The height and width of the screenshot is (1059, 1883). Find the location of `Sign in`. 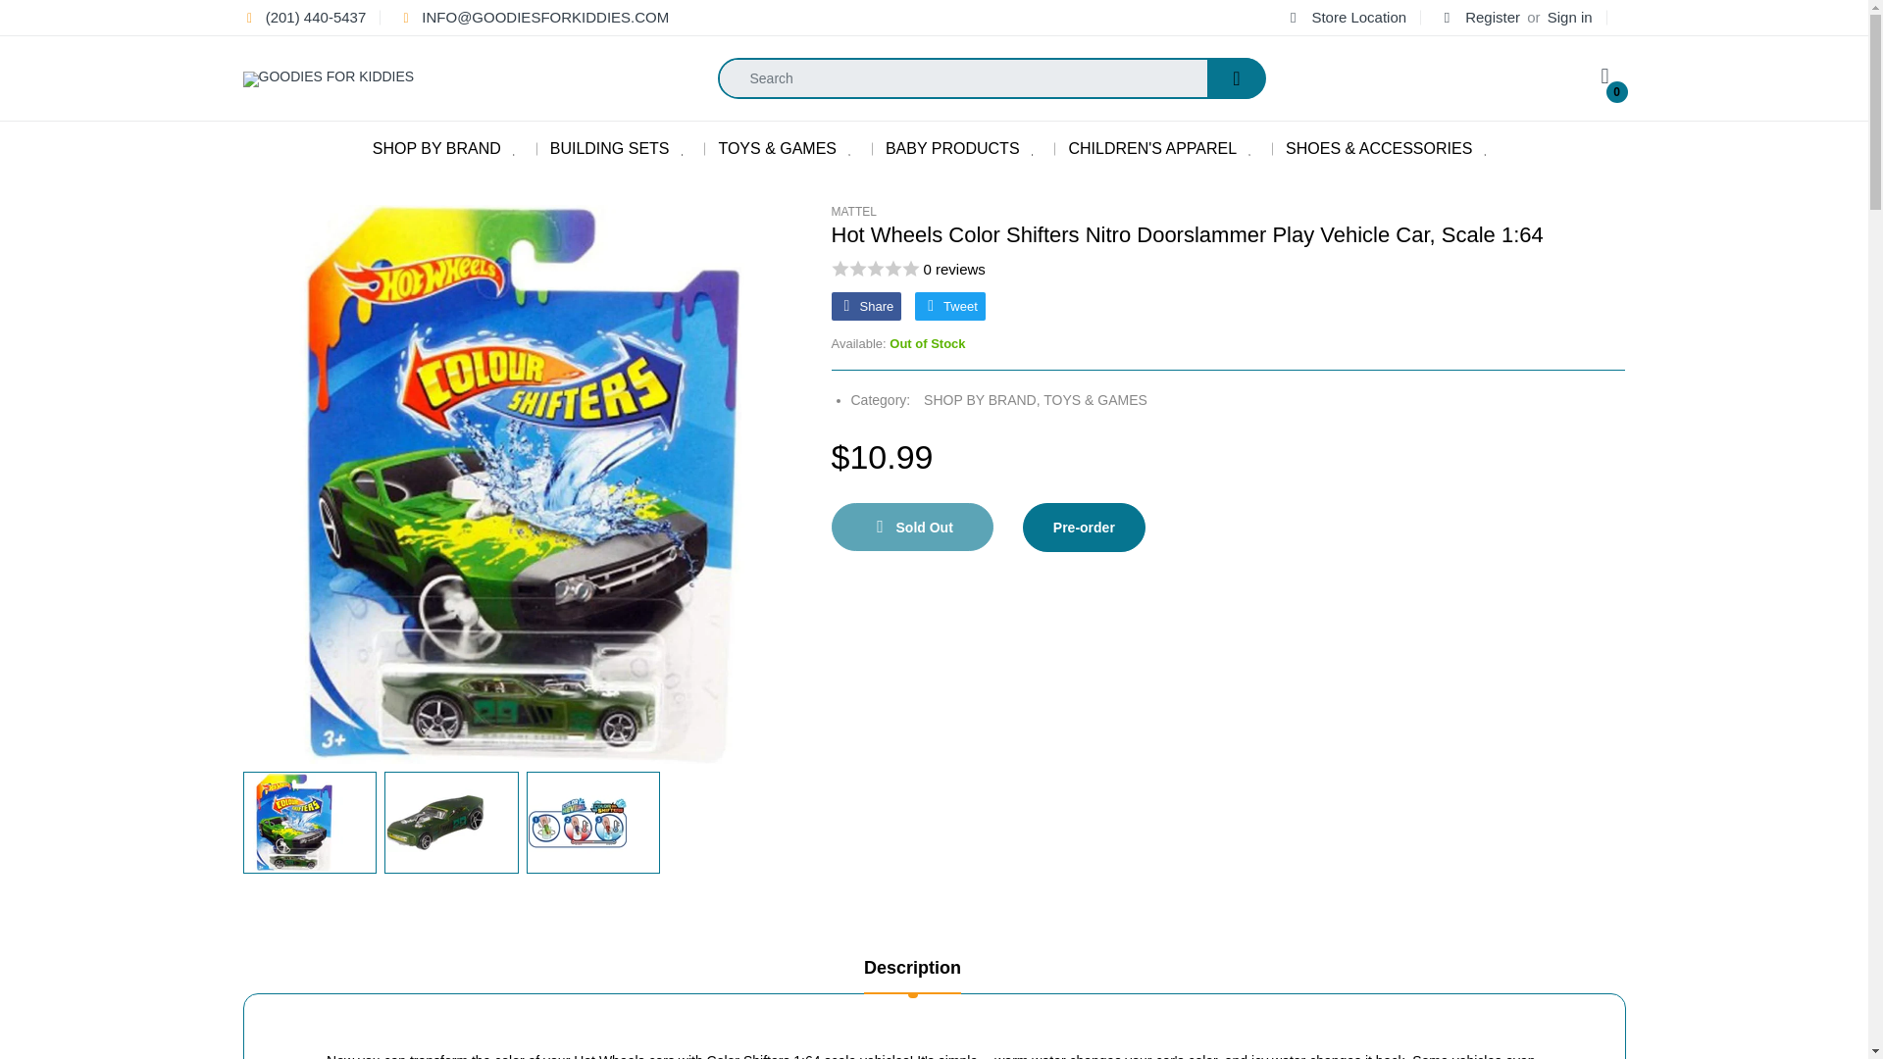

Sign in is located at coordinates (1570, 16).